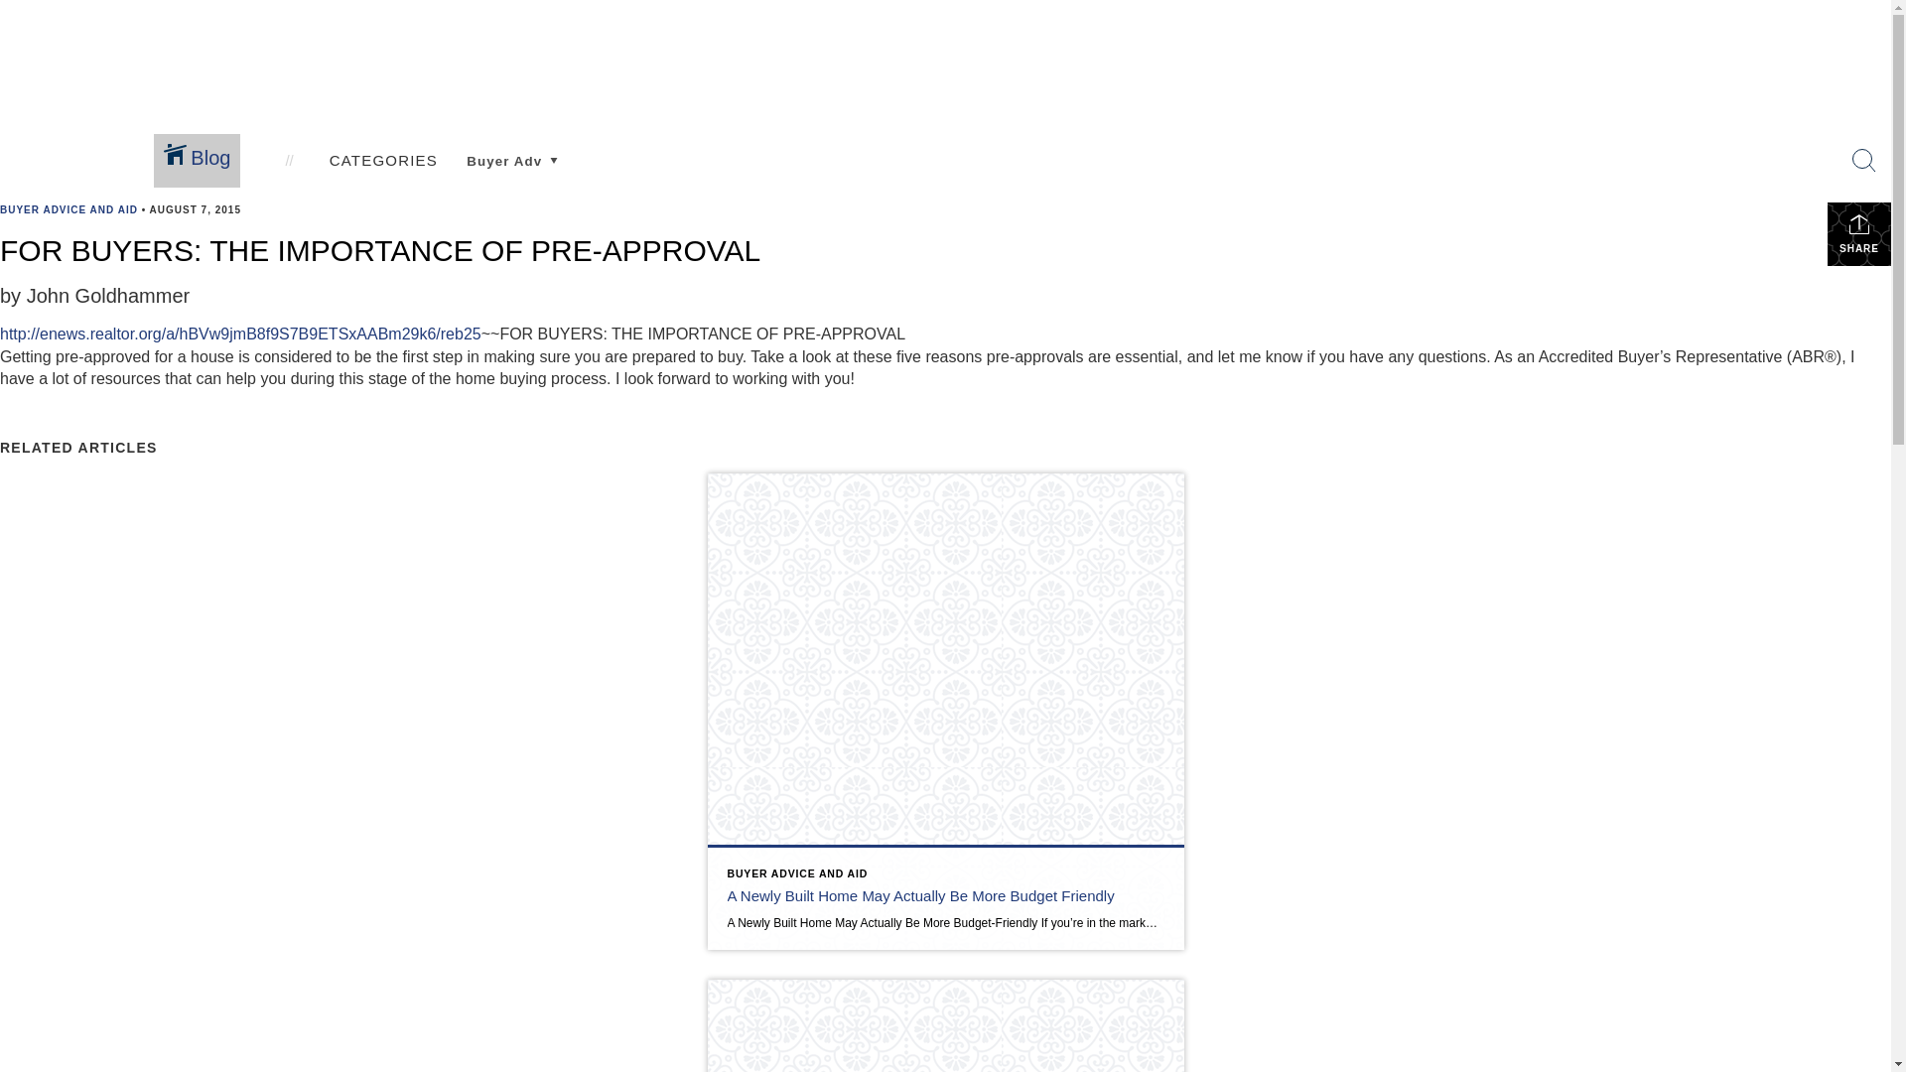 The width and height of the screenshot is (1906, 1072). Describe the element at coordinates (385, 178) in the screenshot. I see `Property Search` at that location.